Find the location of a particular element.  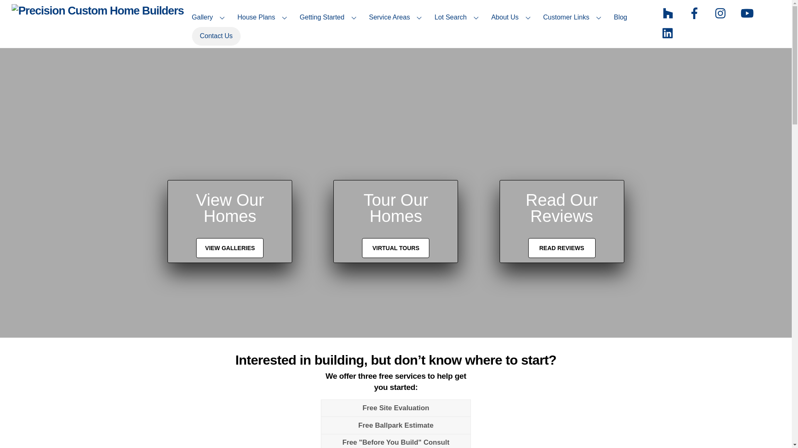

About Us is located at coordinates (512, 17).